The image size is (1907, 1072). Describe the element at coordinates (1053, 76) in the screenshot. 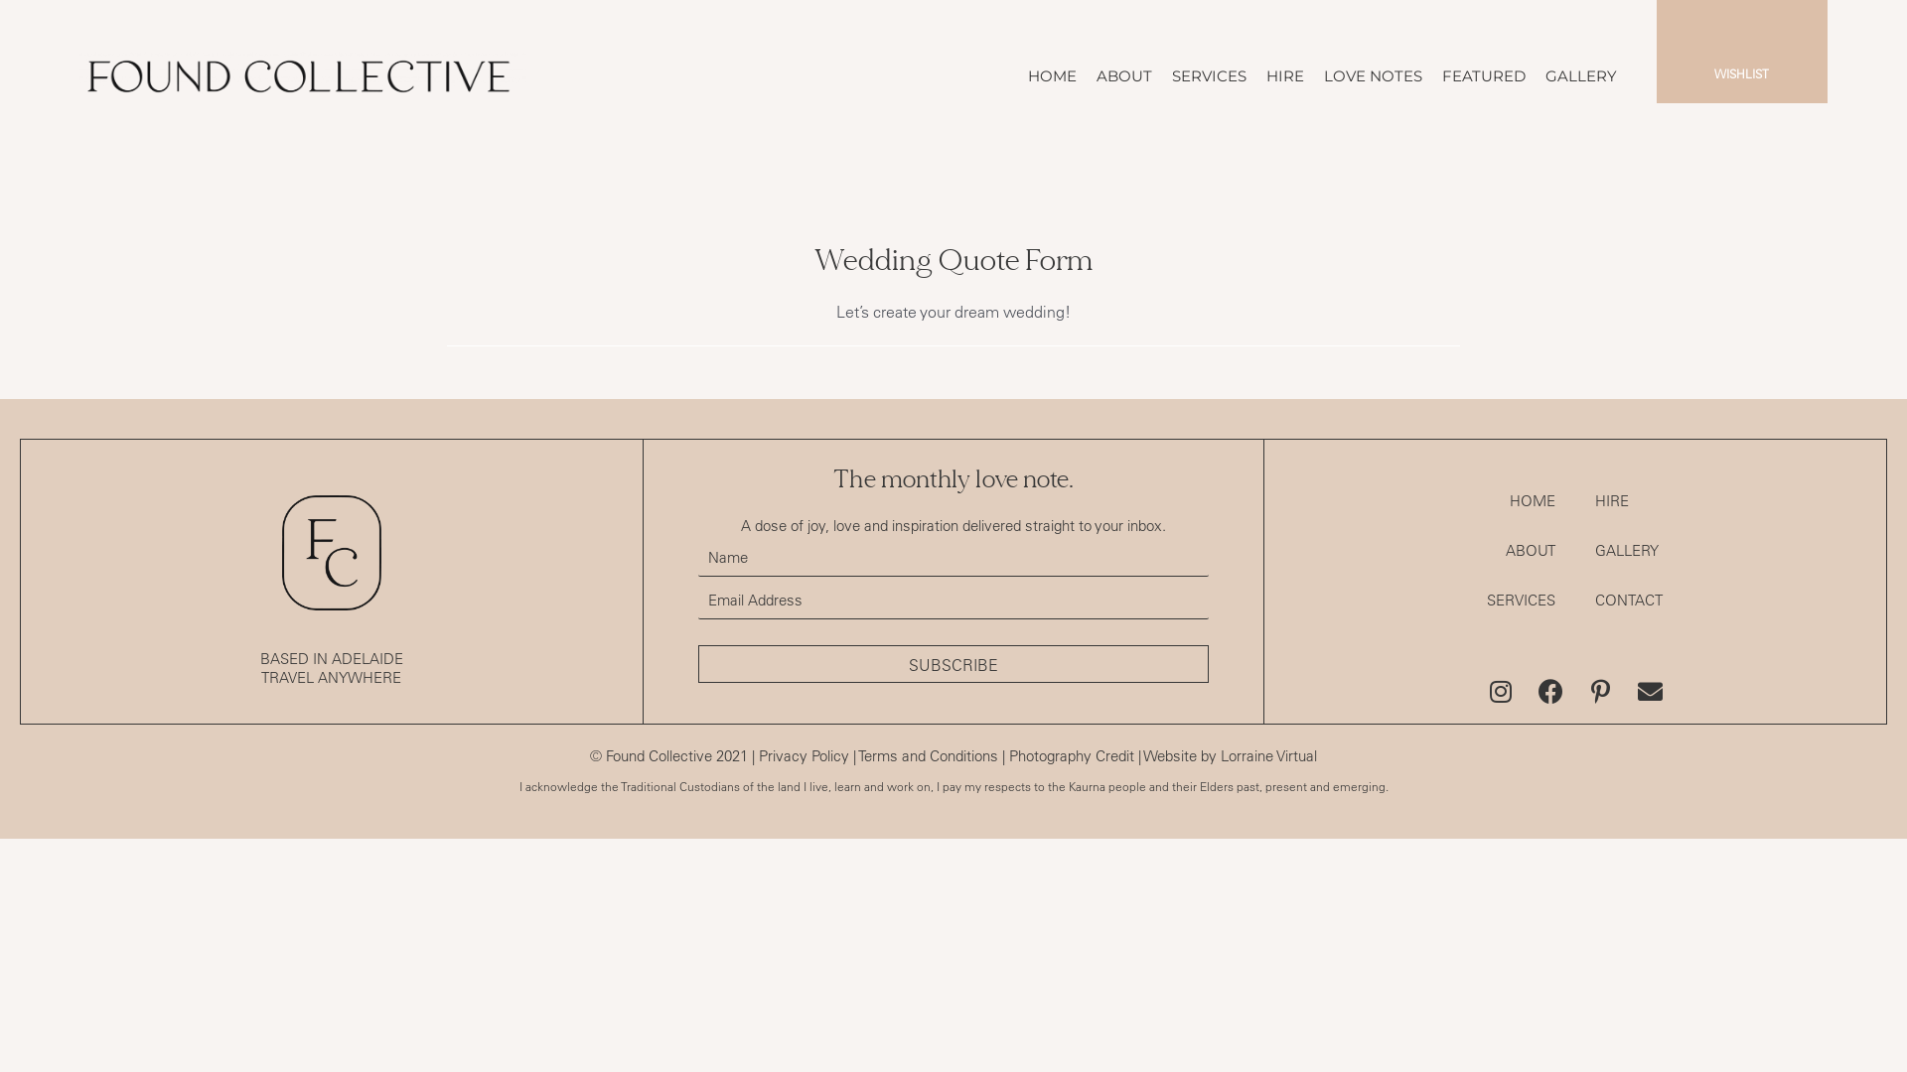

I see `HOME` at that location.